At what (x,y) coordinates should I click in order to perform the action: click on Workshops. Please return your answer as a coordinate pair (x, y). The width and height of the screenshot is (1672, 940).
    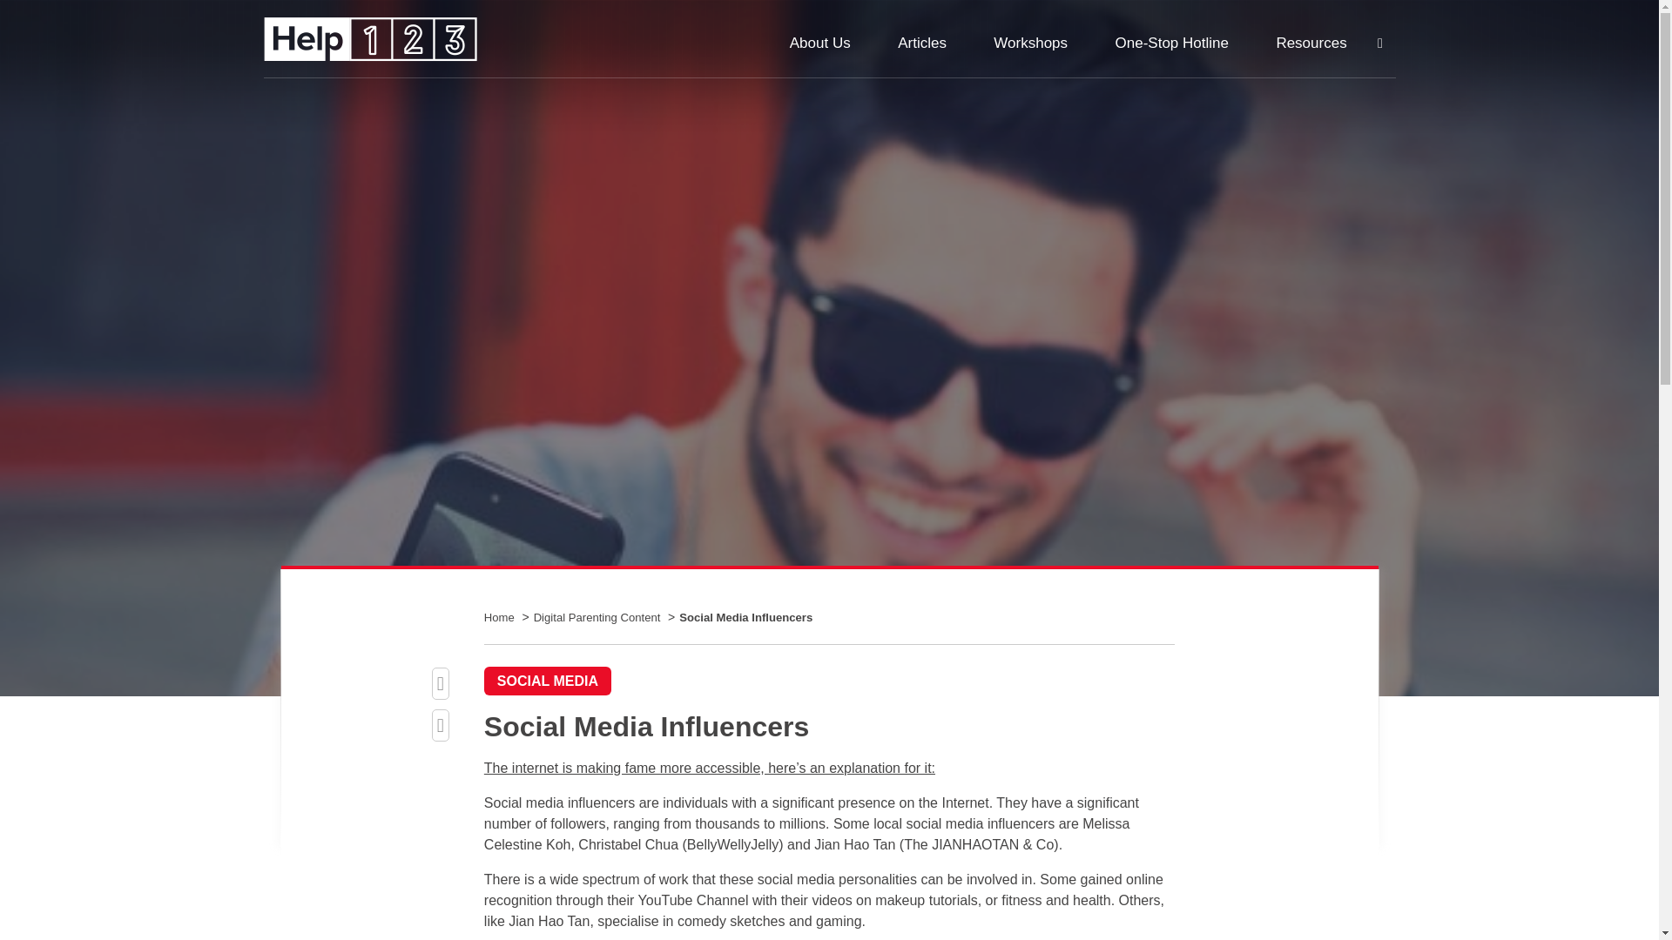
    Looking at the image, I should click on (1030, 43).